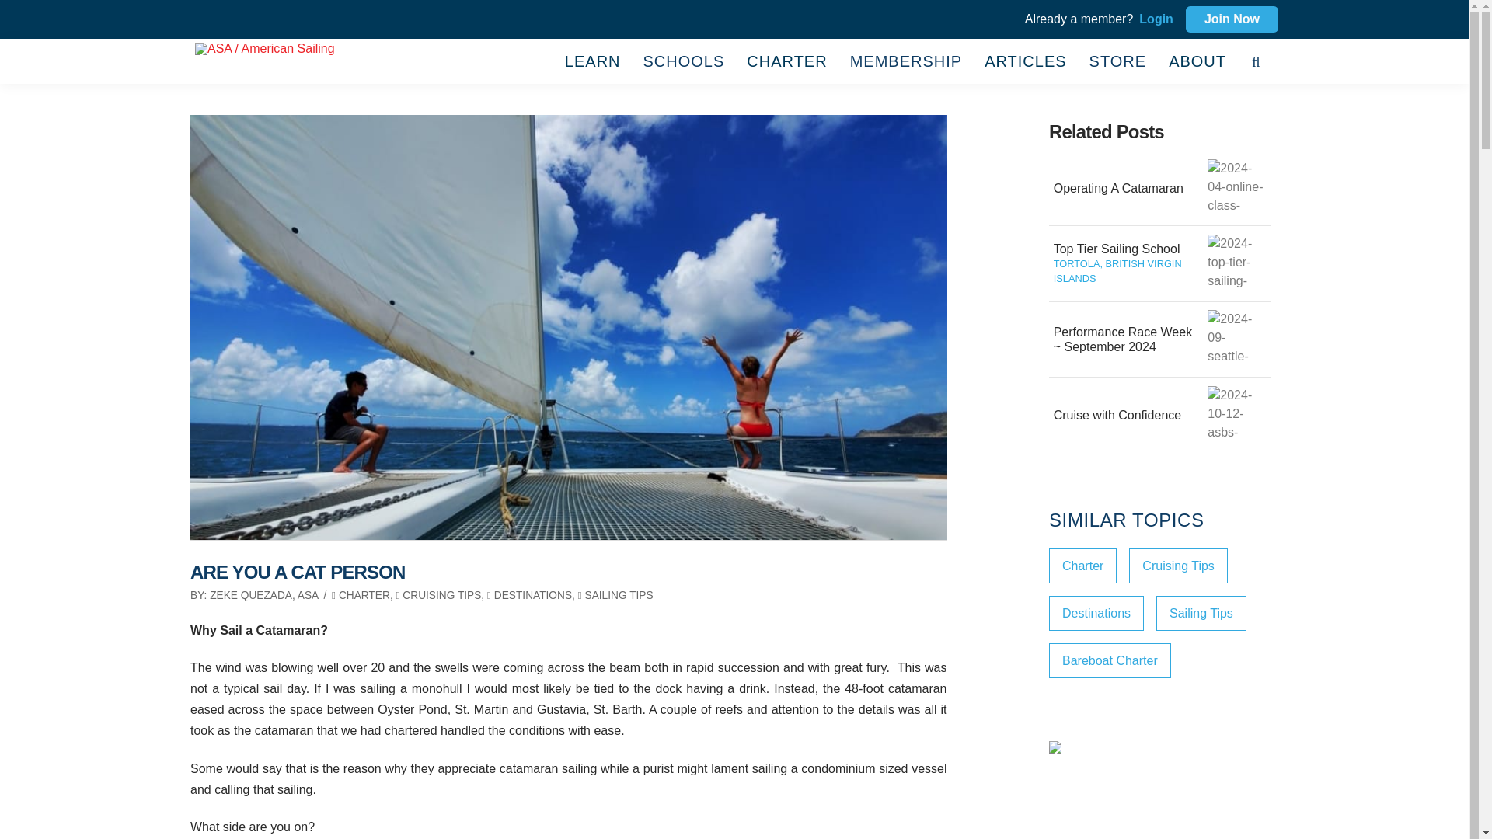 This screenshot has width=1492, height=839. What do you see at coordinates (683, 61) in the screenshot?
I see `SCHOOLS` at bounding box center [683, 61].